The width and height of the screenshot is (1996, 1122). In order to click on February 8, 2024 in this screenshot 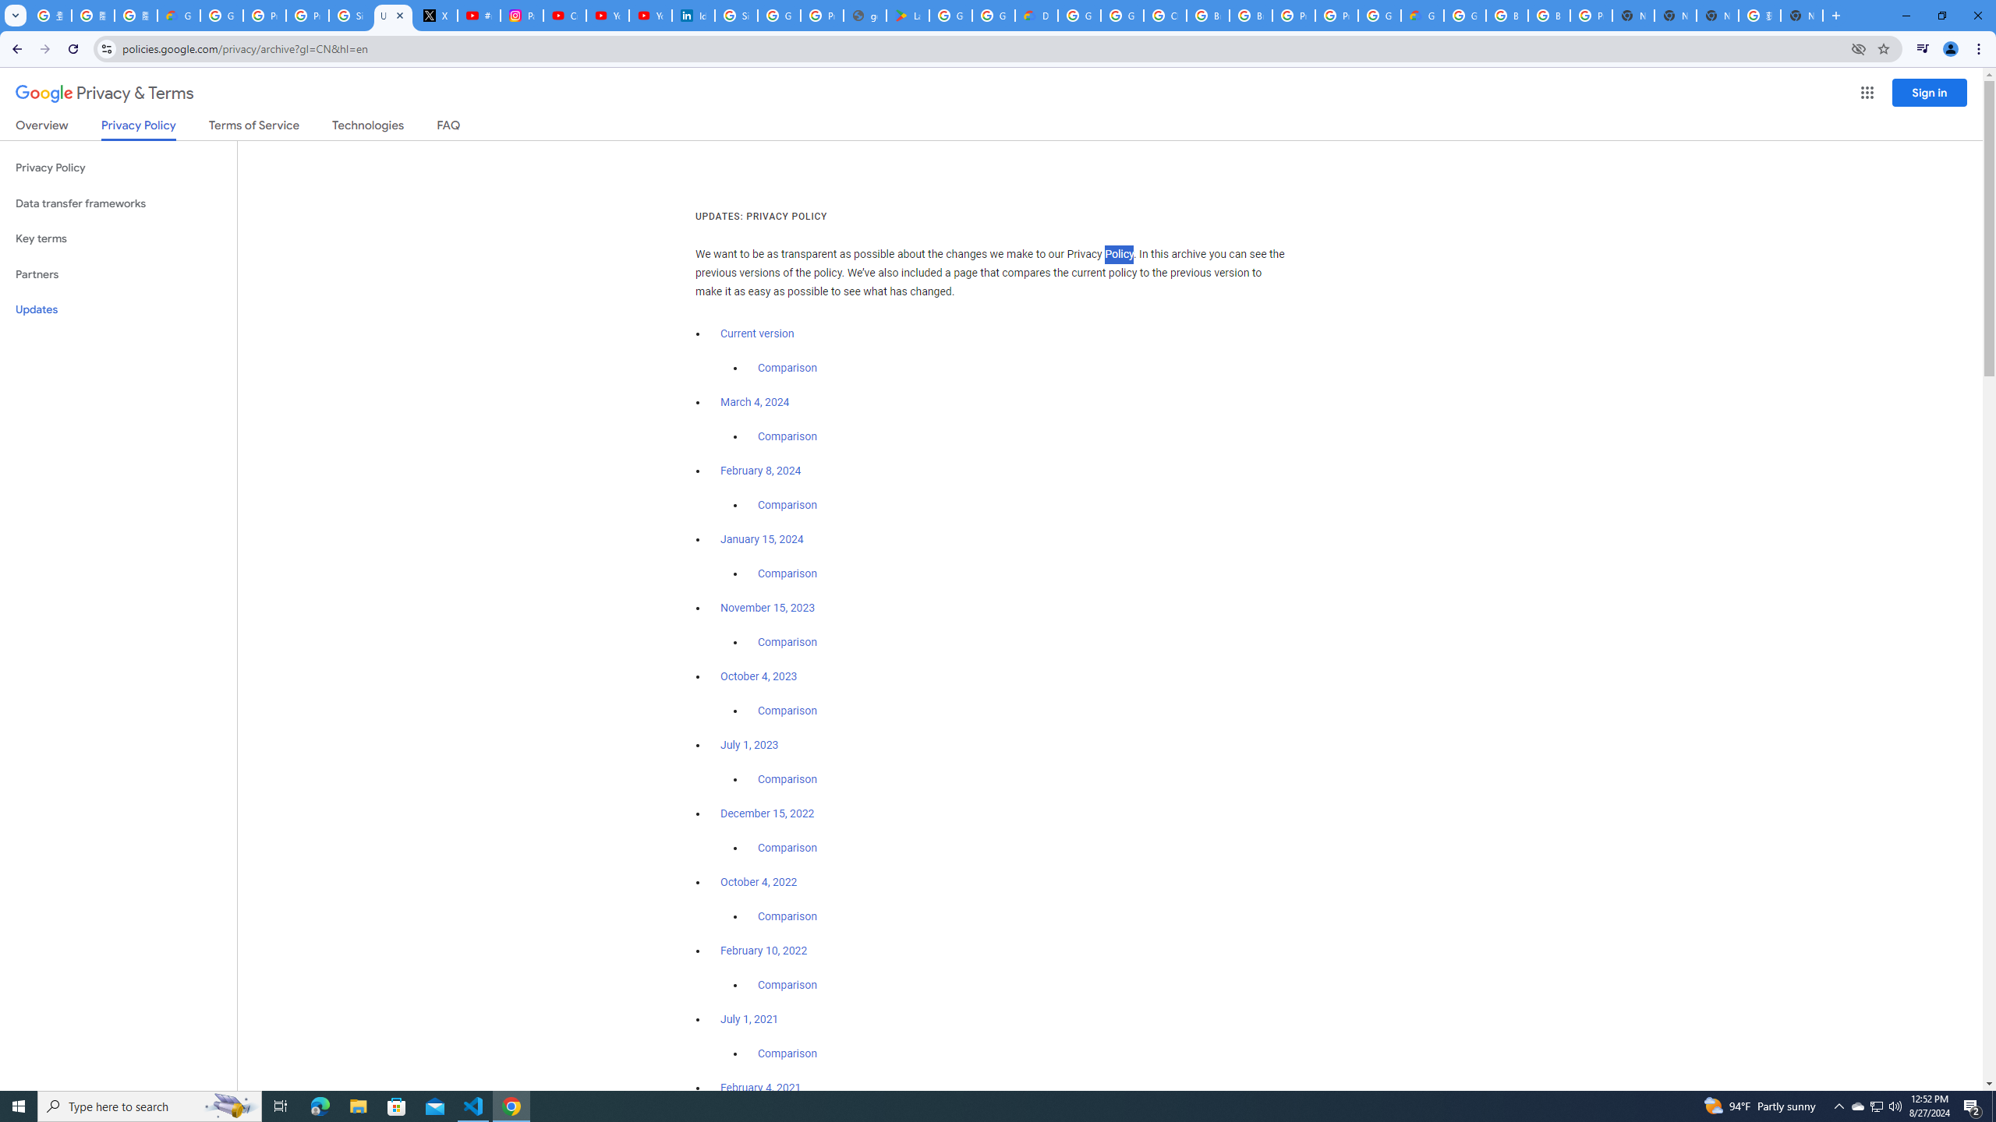, I will do `click(761, 471)`.